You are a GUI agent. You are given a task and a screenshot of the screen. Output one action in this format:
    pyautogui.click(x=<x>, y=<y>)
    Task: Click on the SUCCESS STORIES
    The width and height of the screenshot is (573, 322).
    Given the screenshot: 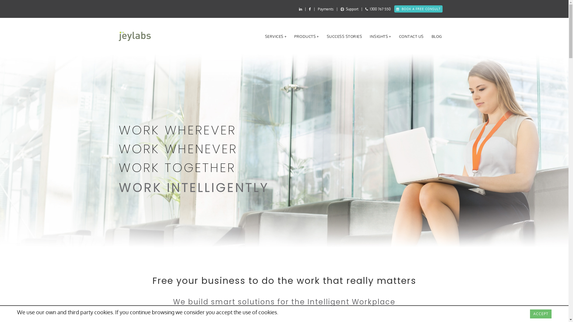 What is the action you would take?
    pyautogui.click(x=344, y=36)
    